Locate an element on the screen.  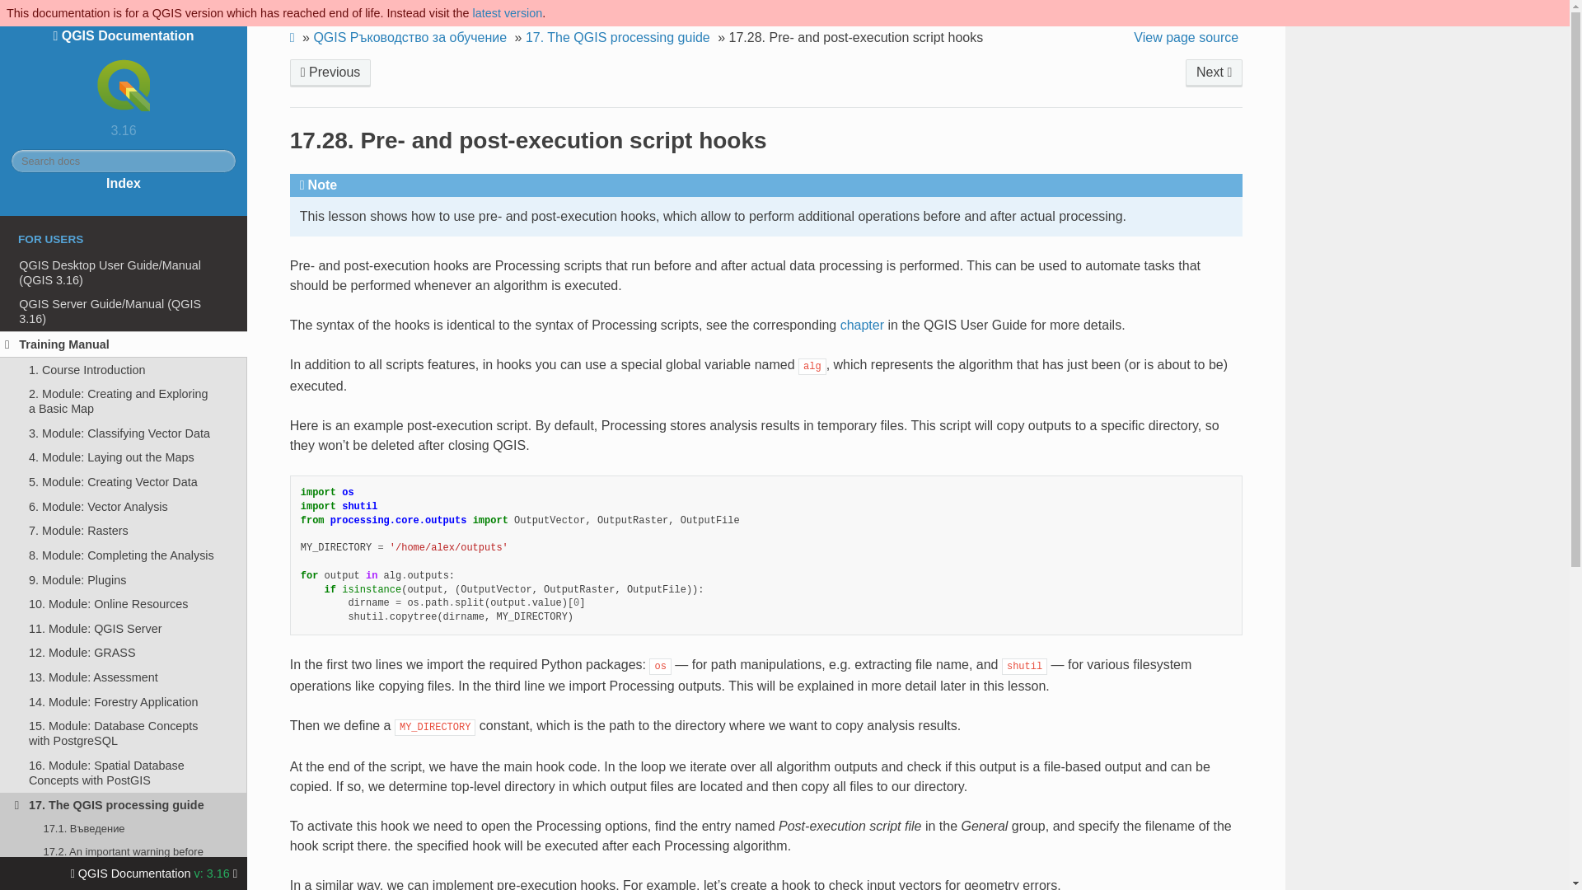
1. Course Introduction is located at coordinates (124, 370).